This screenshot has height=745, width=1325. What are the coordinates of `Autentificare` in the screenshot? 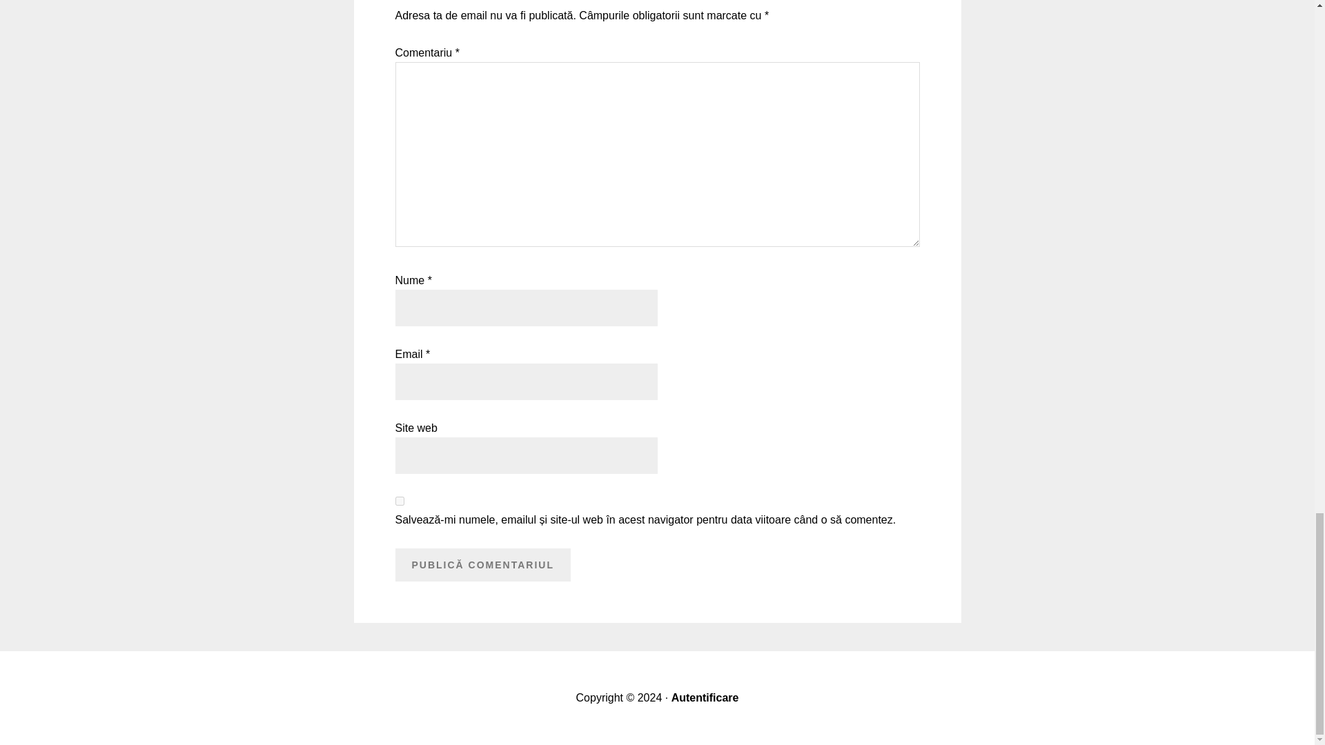 It's located at (705, 697).